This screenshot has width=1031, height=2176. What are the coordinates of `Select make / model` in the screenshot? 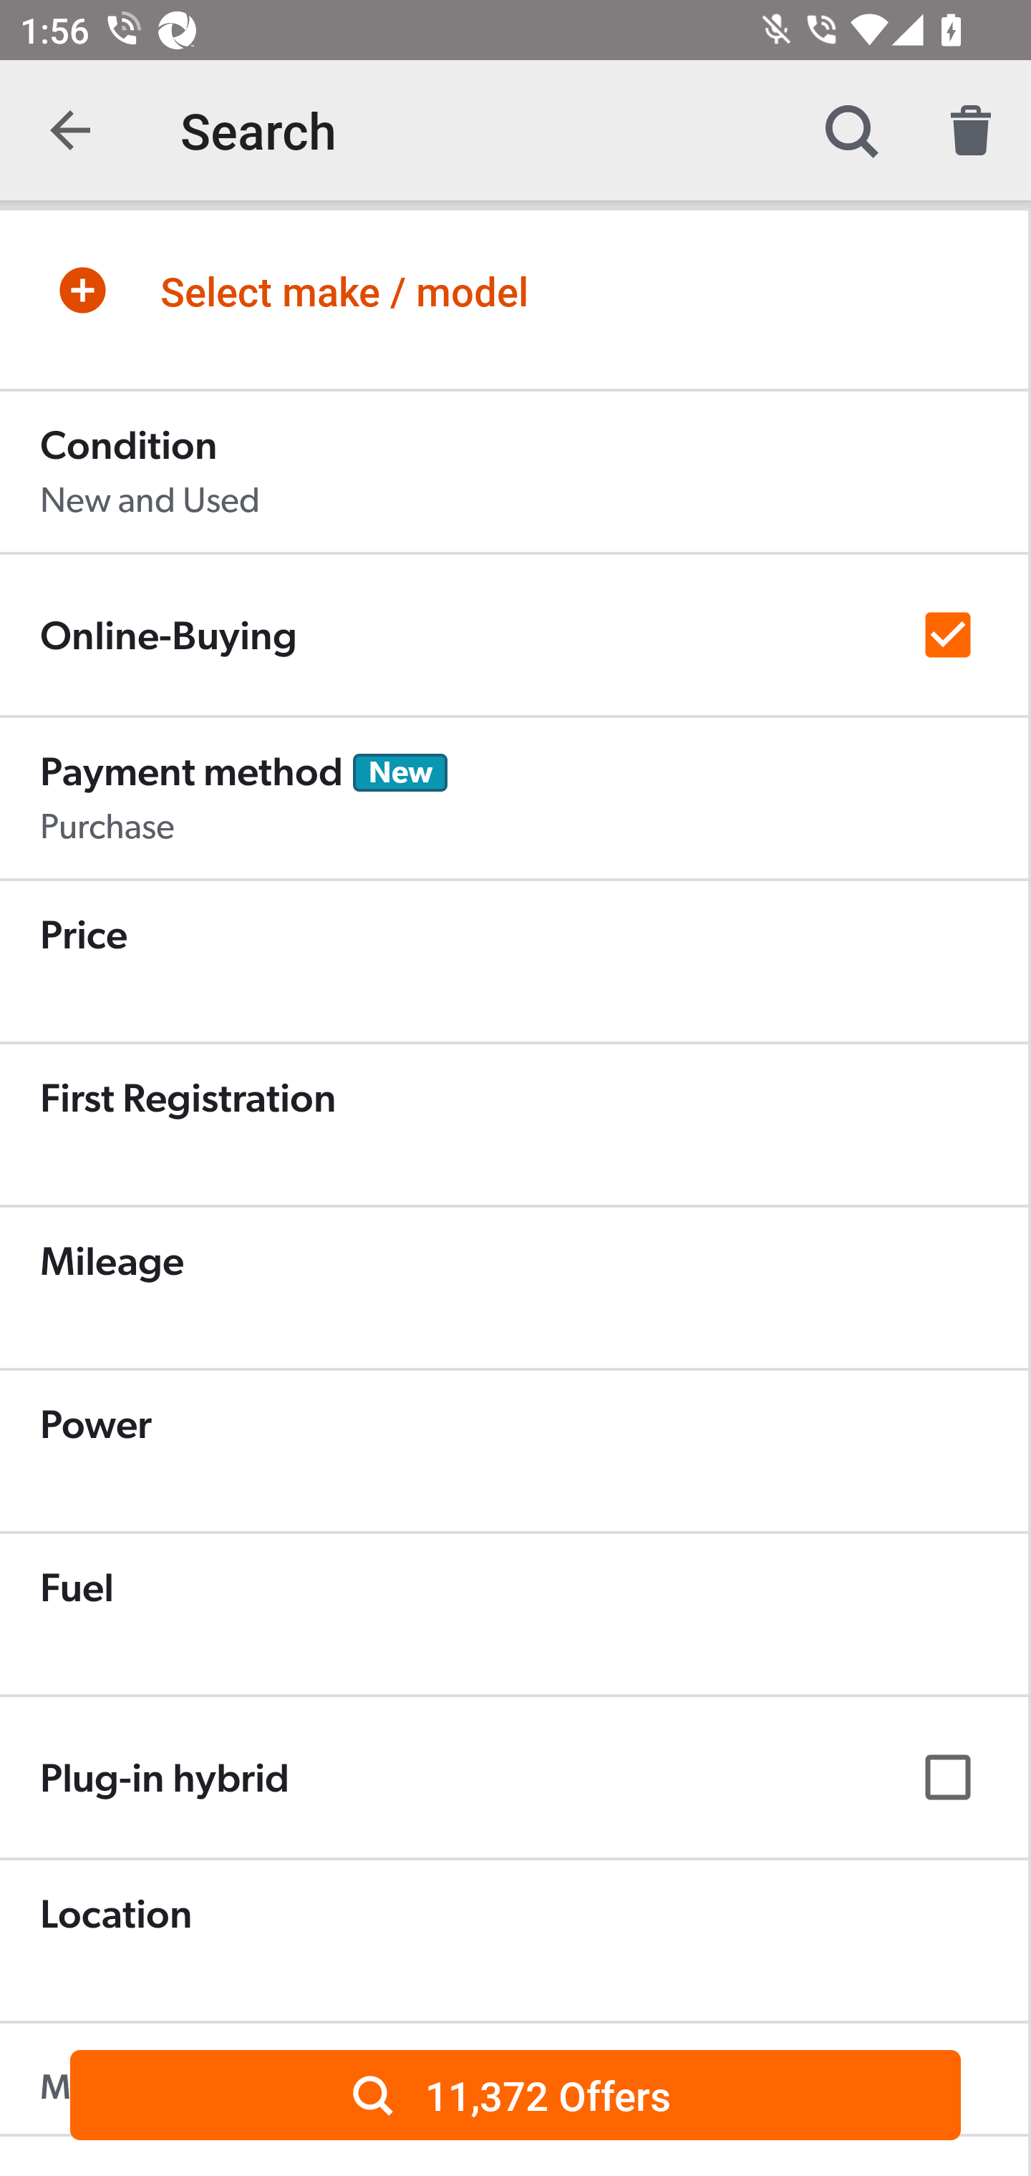 It's located at (514, 290).